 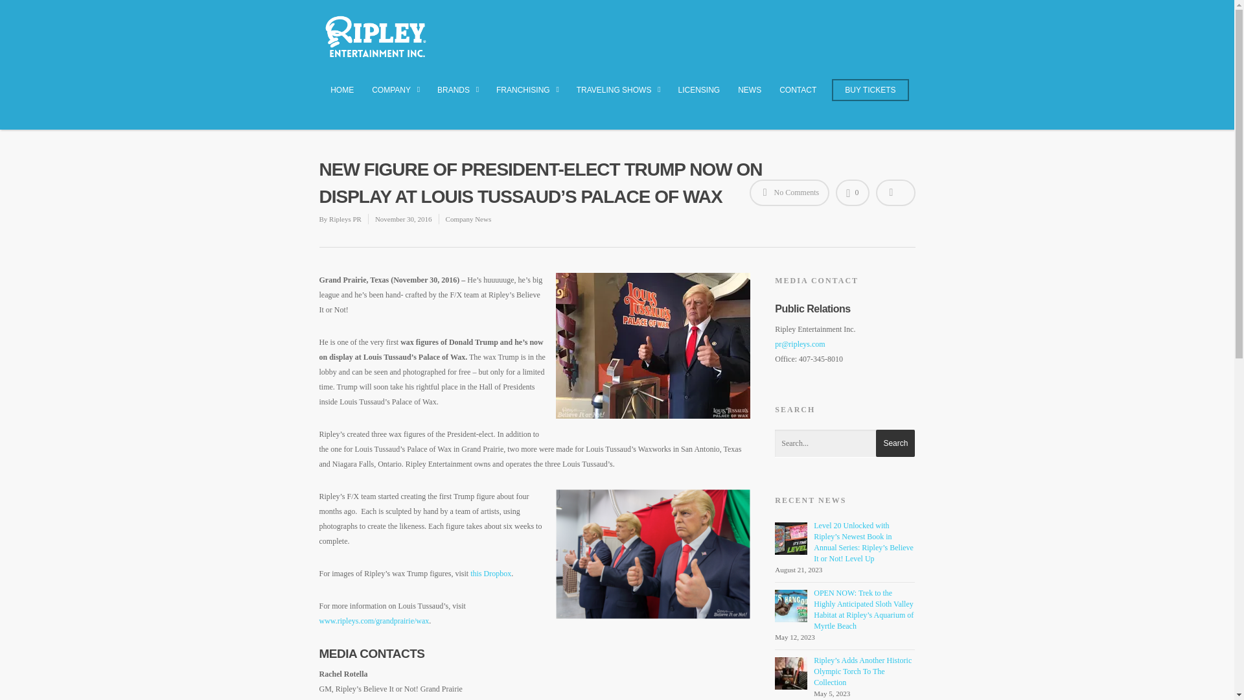 I want to click on 0, so click(x=852, y=192).